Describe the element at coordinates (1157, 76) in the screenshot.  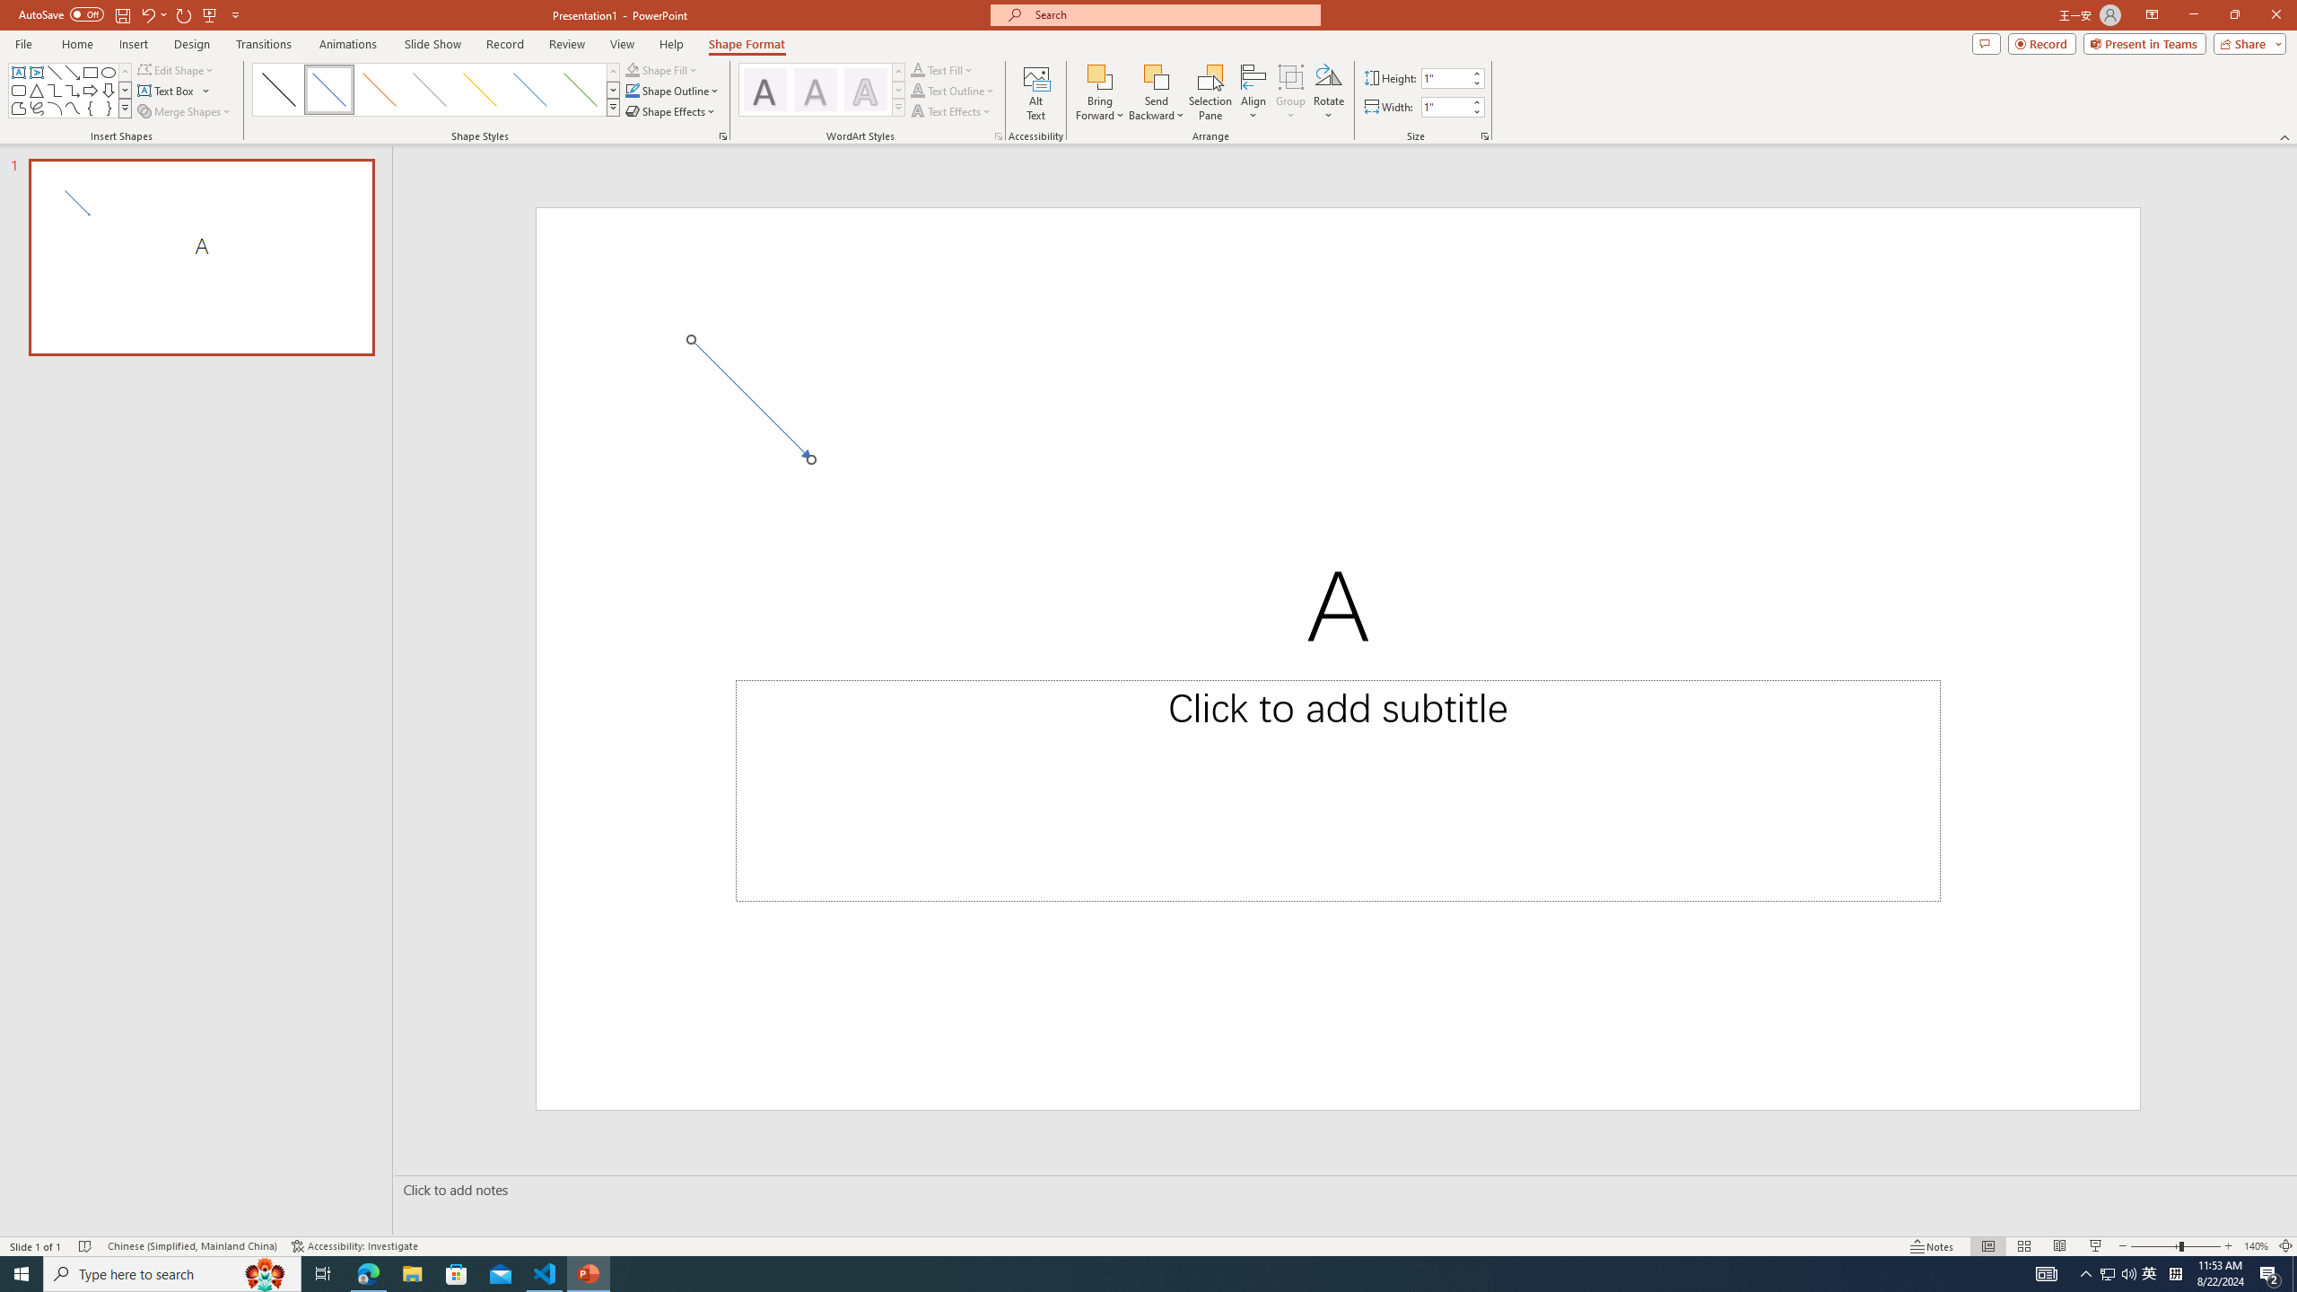
I see `Send Backward` at that location.